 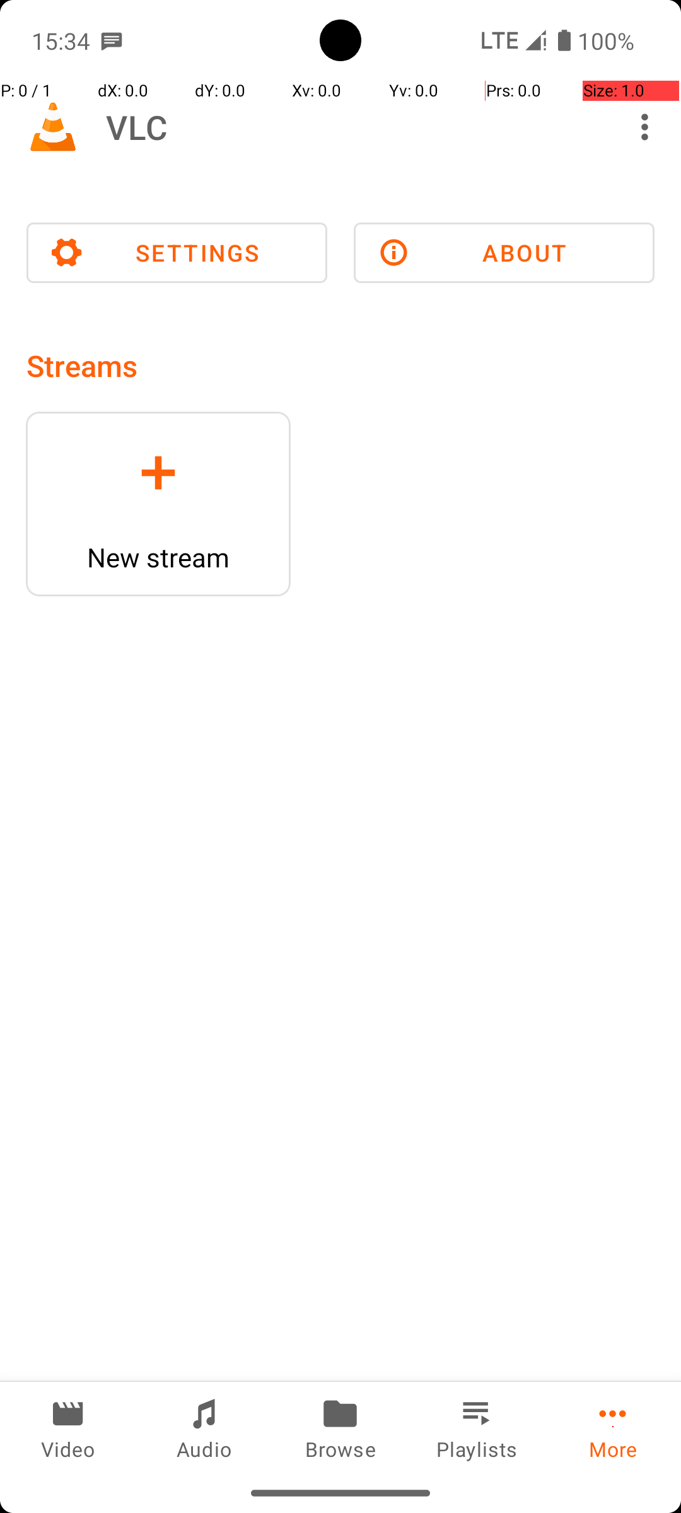 What do you see at coordinates (504, 253) in the screenshot?
I see `ABOUT` at bounding box center [504, 253].